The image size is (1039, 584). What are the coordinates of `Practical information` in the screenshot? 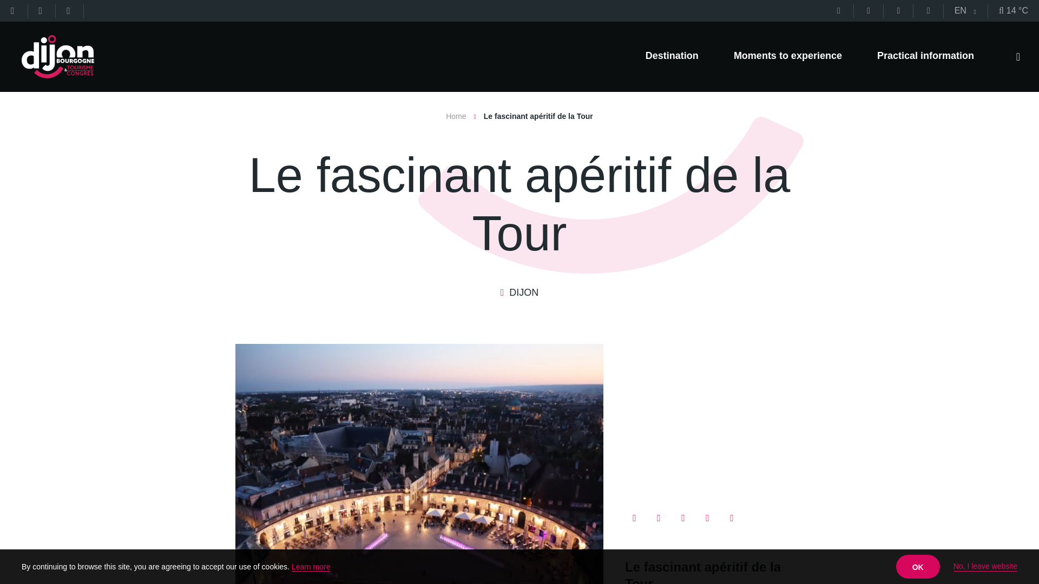 It's located at (925, 57).